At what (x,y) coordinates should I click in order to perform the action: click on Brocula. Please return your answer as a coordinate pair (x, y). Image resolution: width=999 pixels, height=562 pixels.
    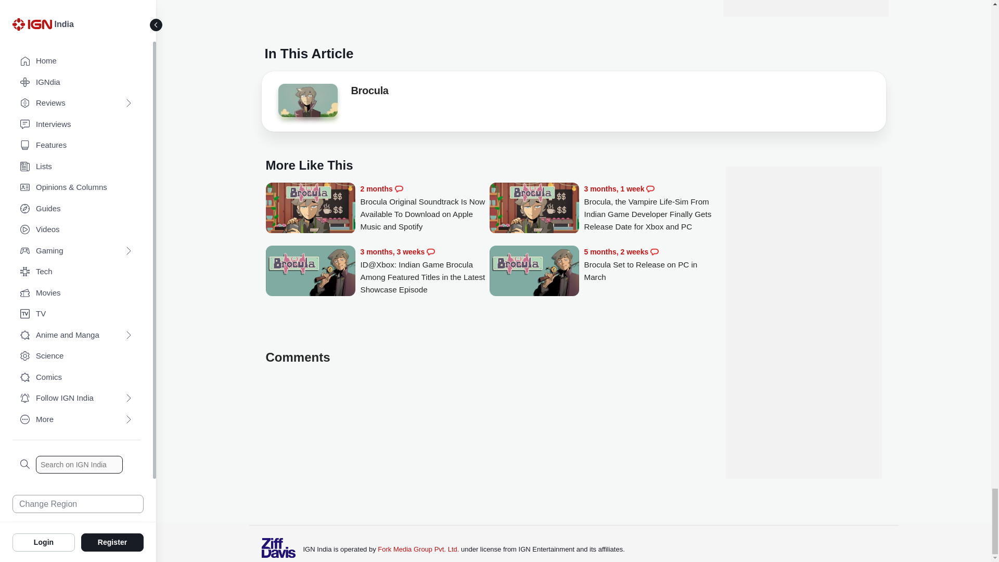
    Looking at the image, I should click on (307, 100).